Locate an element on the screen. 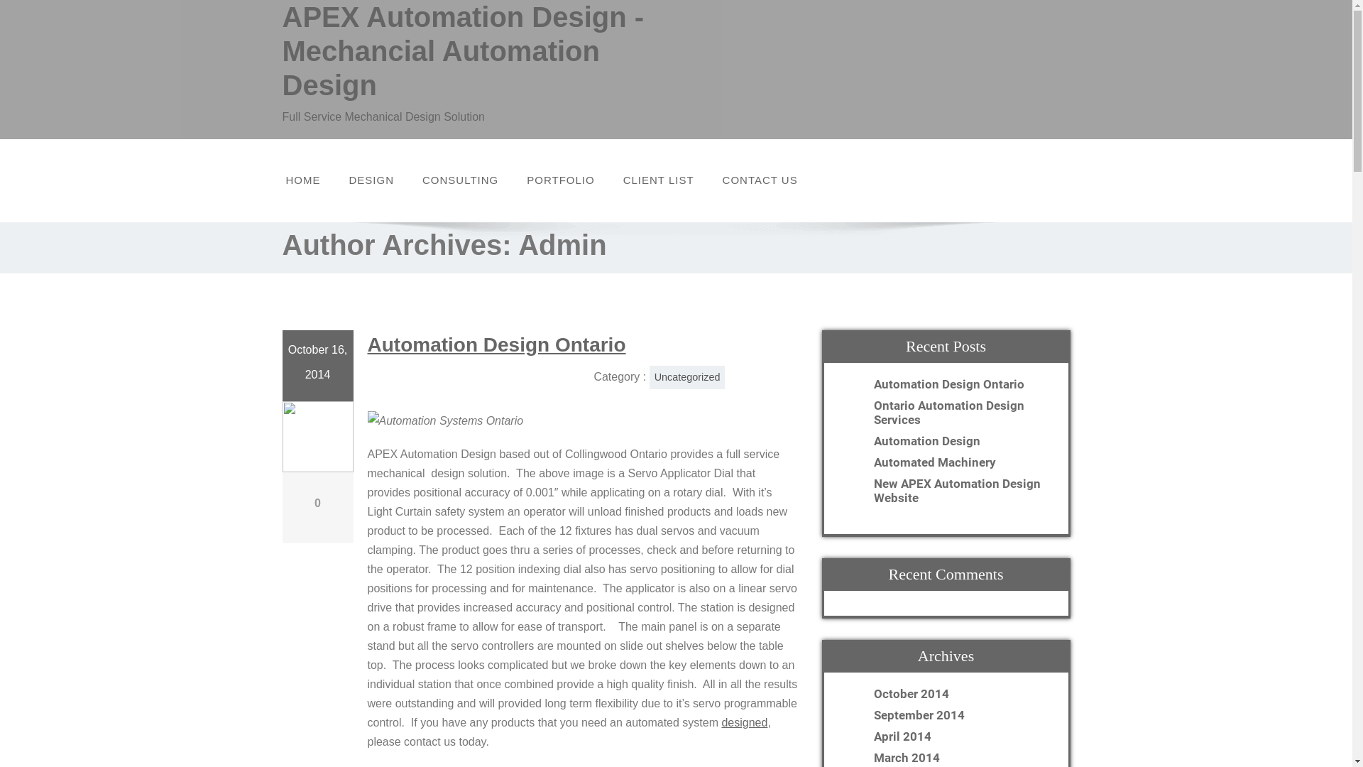 Image resolution: width=1363 pixels, height=767 pixels. CONTACT US is located at coordinates (760, 180).